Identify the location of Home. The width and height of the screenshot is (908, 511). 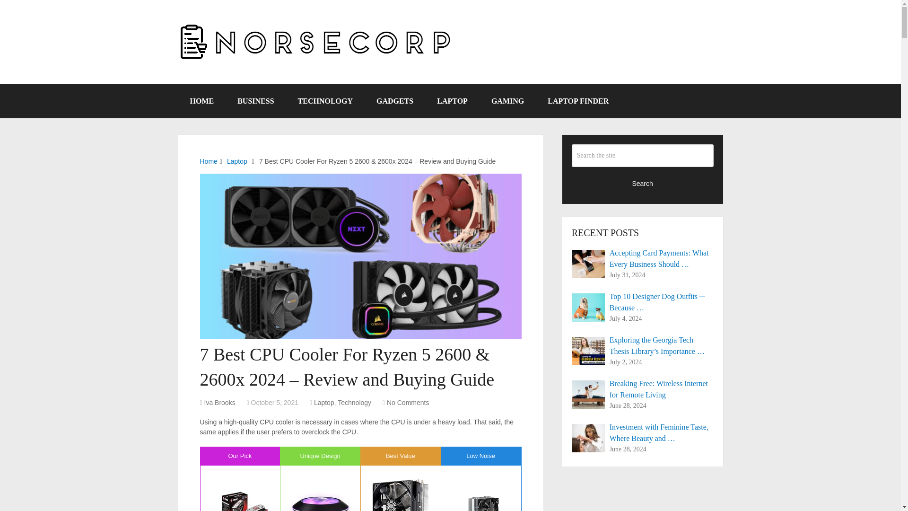
(208, 161).